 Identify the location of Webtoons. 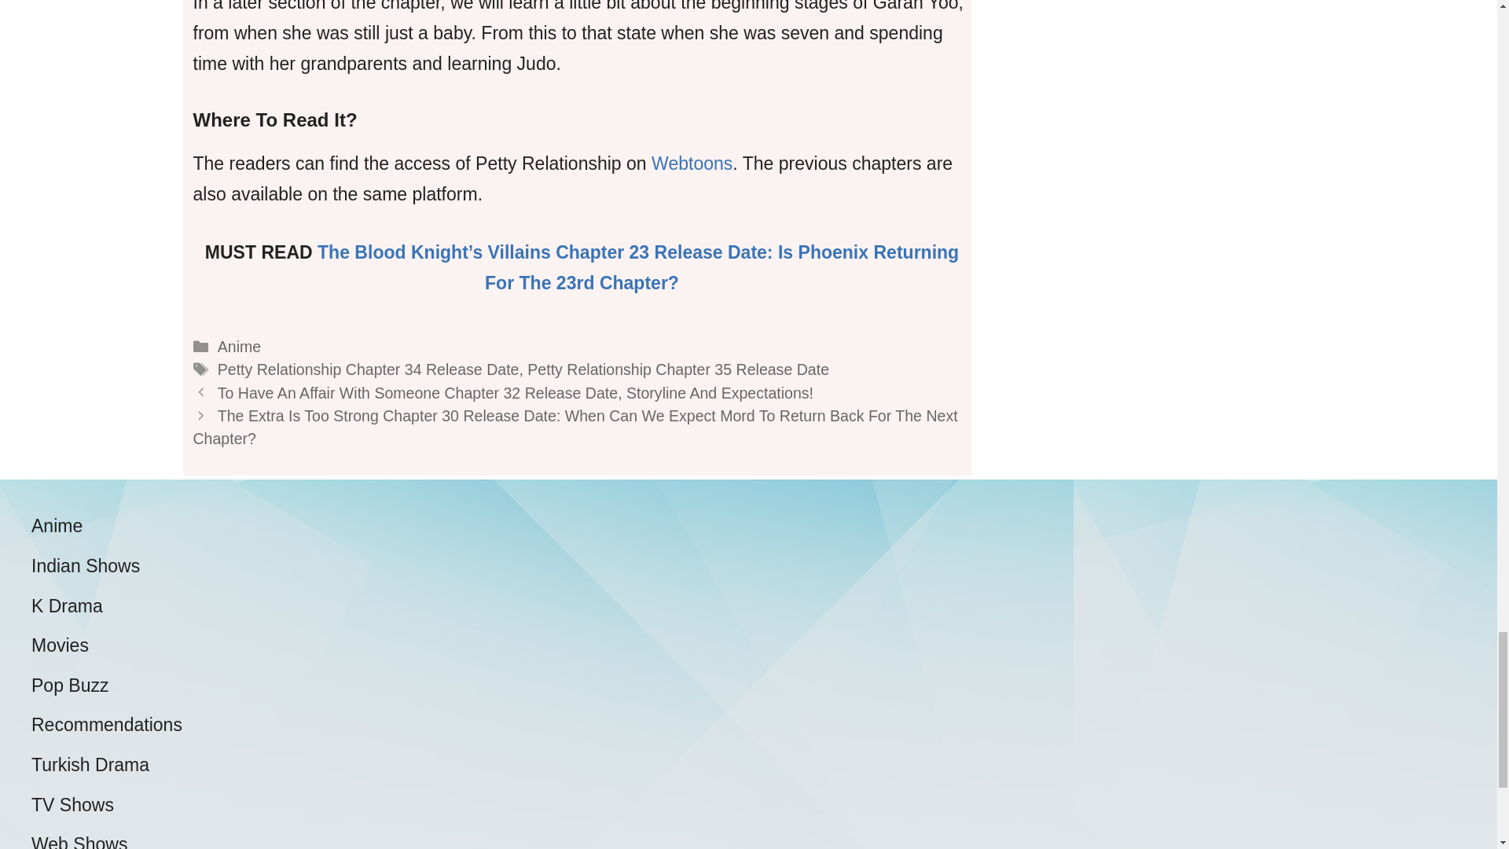
(692, 164).